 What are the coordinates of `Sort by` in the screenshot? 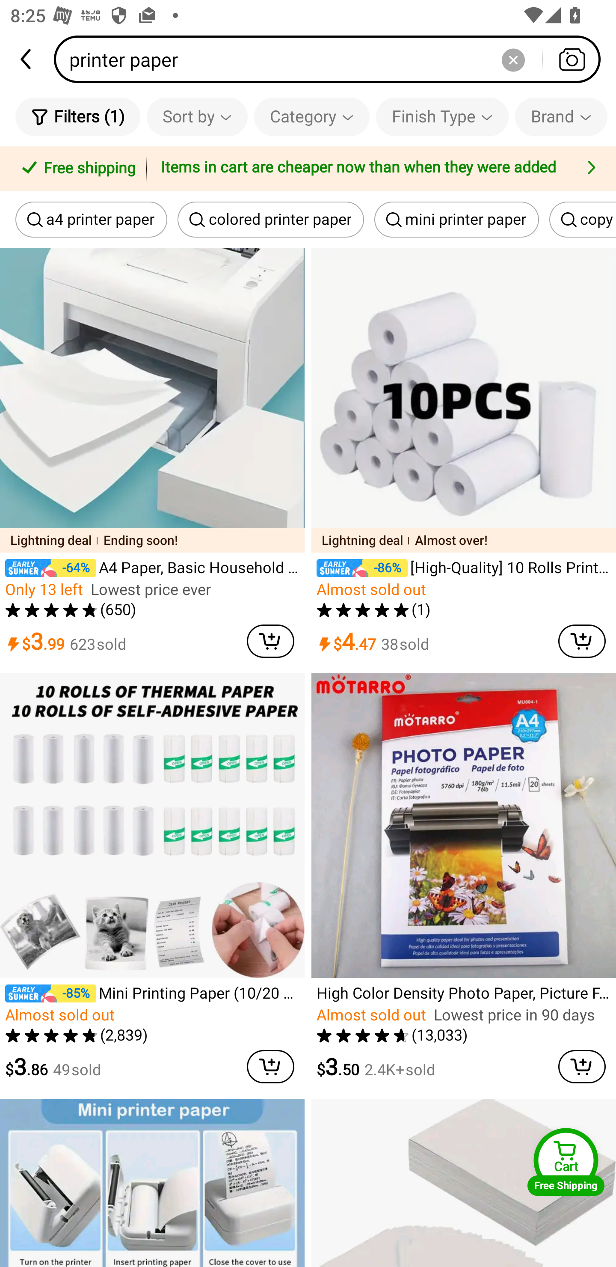 It's located at (197, 116).